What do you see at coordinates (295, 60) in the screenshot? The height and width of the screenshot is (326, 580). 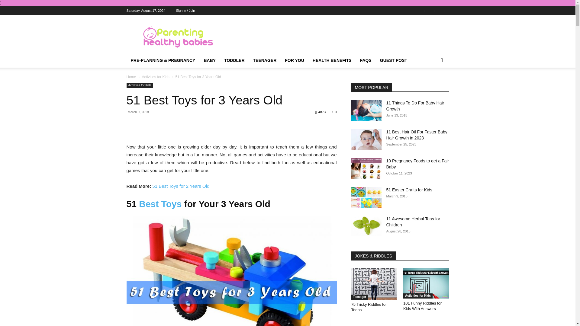 I see `FOR YOU` at bounding box center [295, 60].